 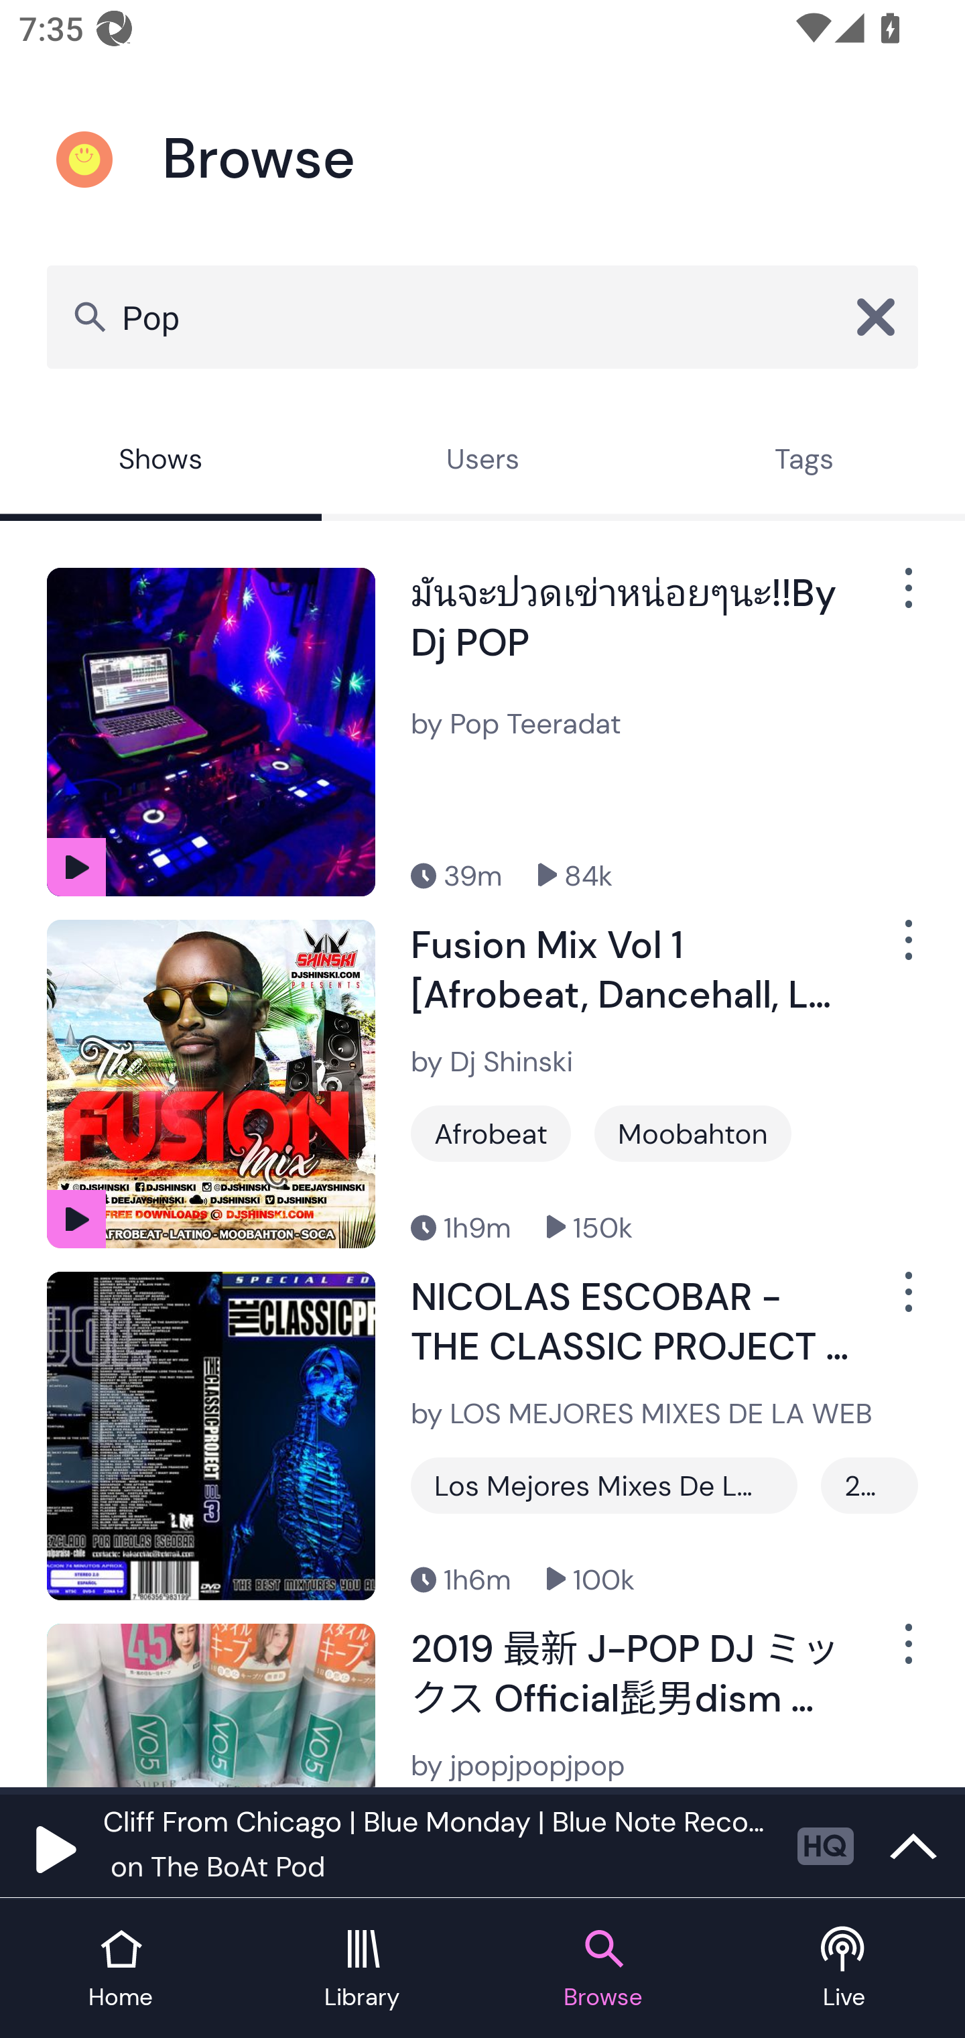 I want to click on Browse tab Browse, so click(x=603, y=1970).